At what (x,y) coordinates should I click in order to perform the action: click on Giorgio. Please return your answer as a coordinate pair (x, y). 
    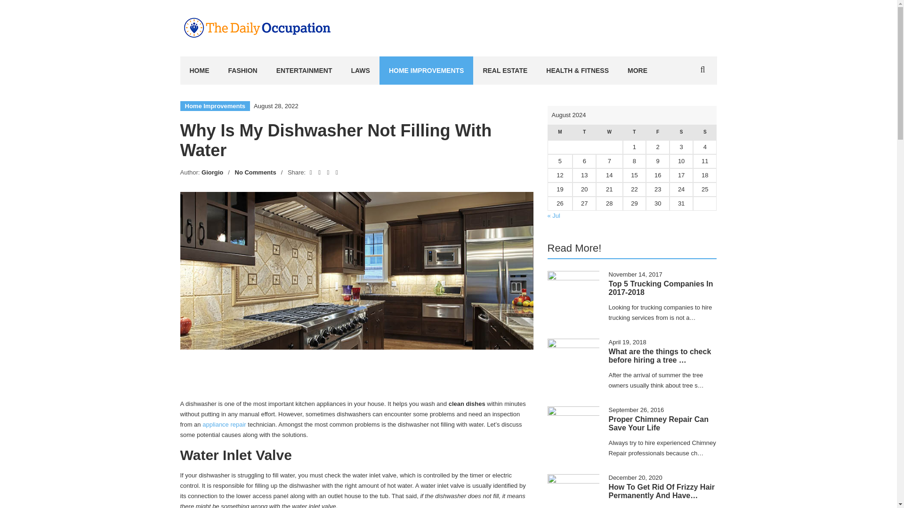
    Looking at the image, I should click on (212, 172).